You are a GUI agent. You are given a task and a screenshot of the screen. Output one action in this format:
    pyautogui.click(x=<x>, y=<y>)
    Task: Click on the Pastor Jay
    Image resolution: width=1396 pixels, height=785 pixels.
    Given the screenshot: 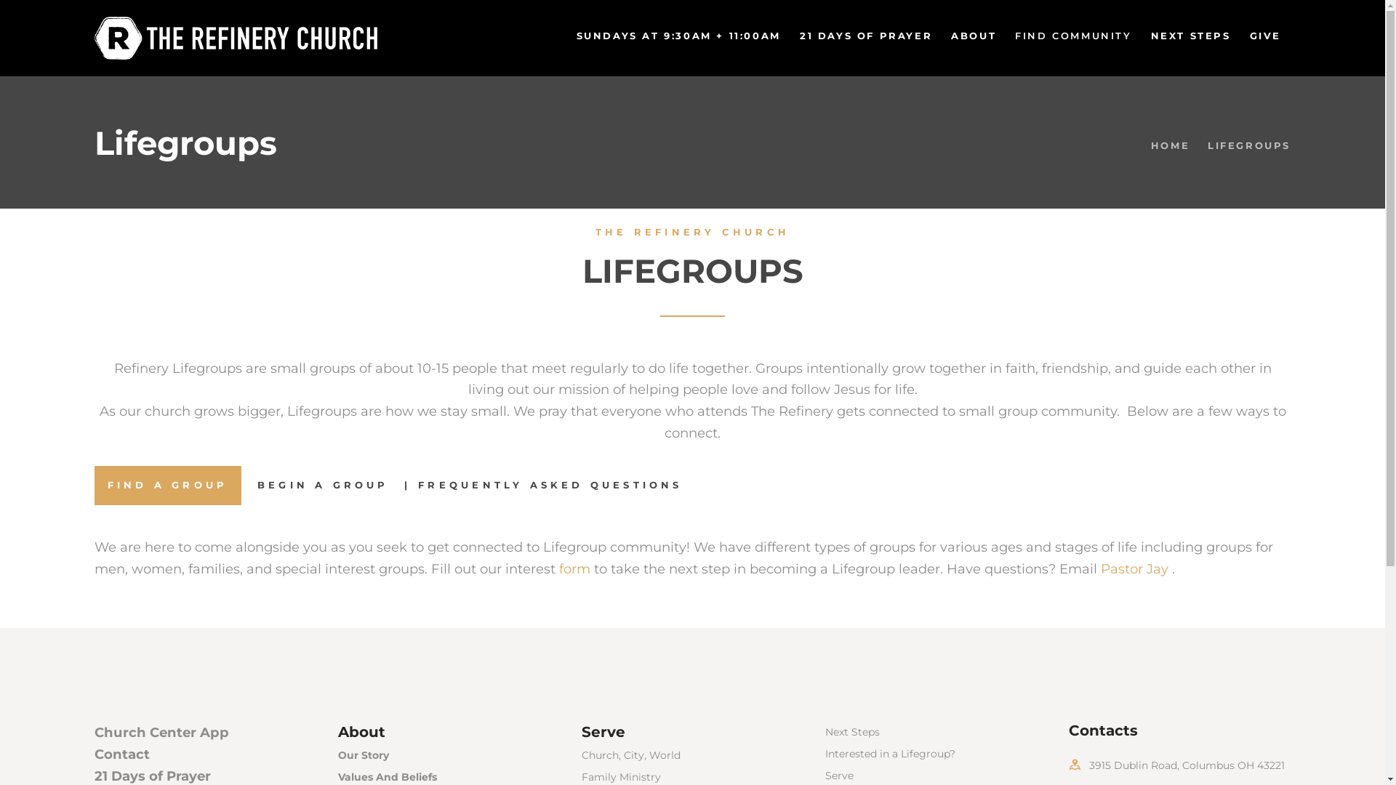 What is the action you would take?
    pyautogui.click(x=1134, y=568)
    